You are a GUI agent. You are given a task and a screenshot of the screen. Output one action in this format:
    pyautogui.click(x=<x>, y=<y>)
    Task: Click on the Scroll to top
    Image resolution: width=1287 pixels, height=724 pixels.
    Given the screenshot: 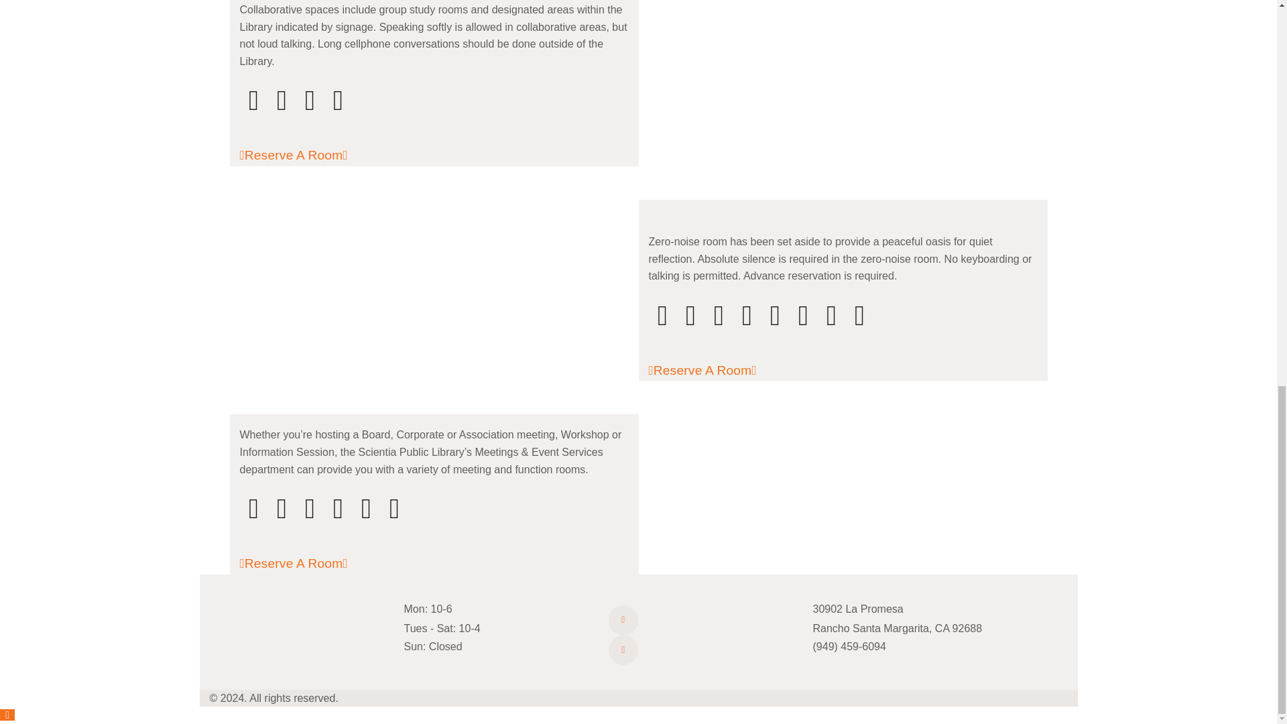 What is the action you would take?
    pyautogui.click(x=7, y=715)
    